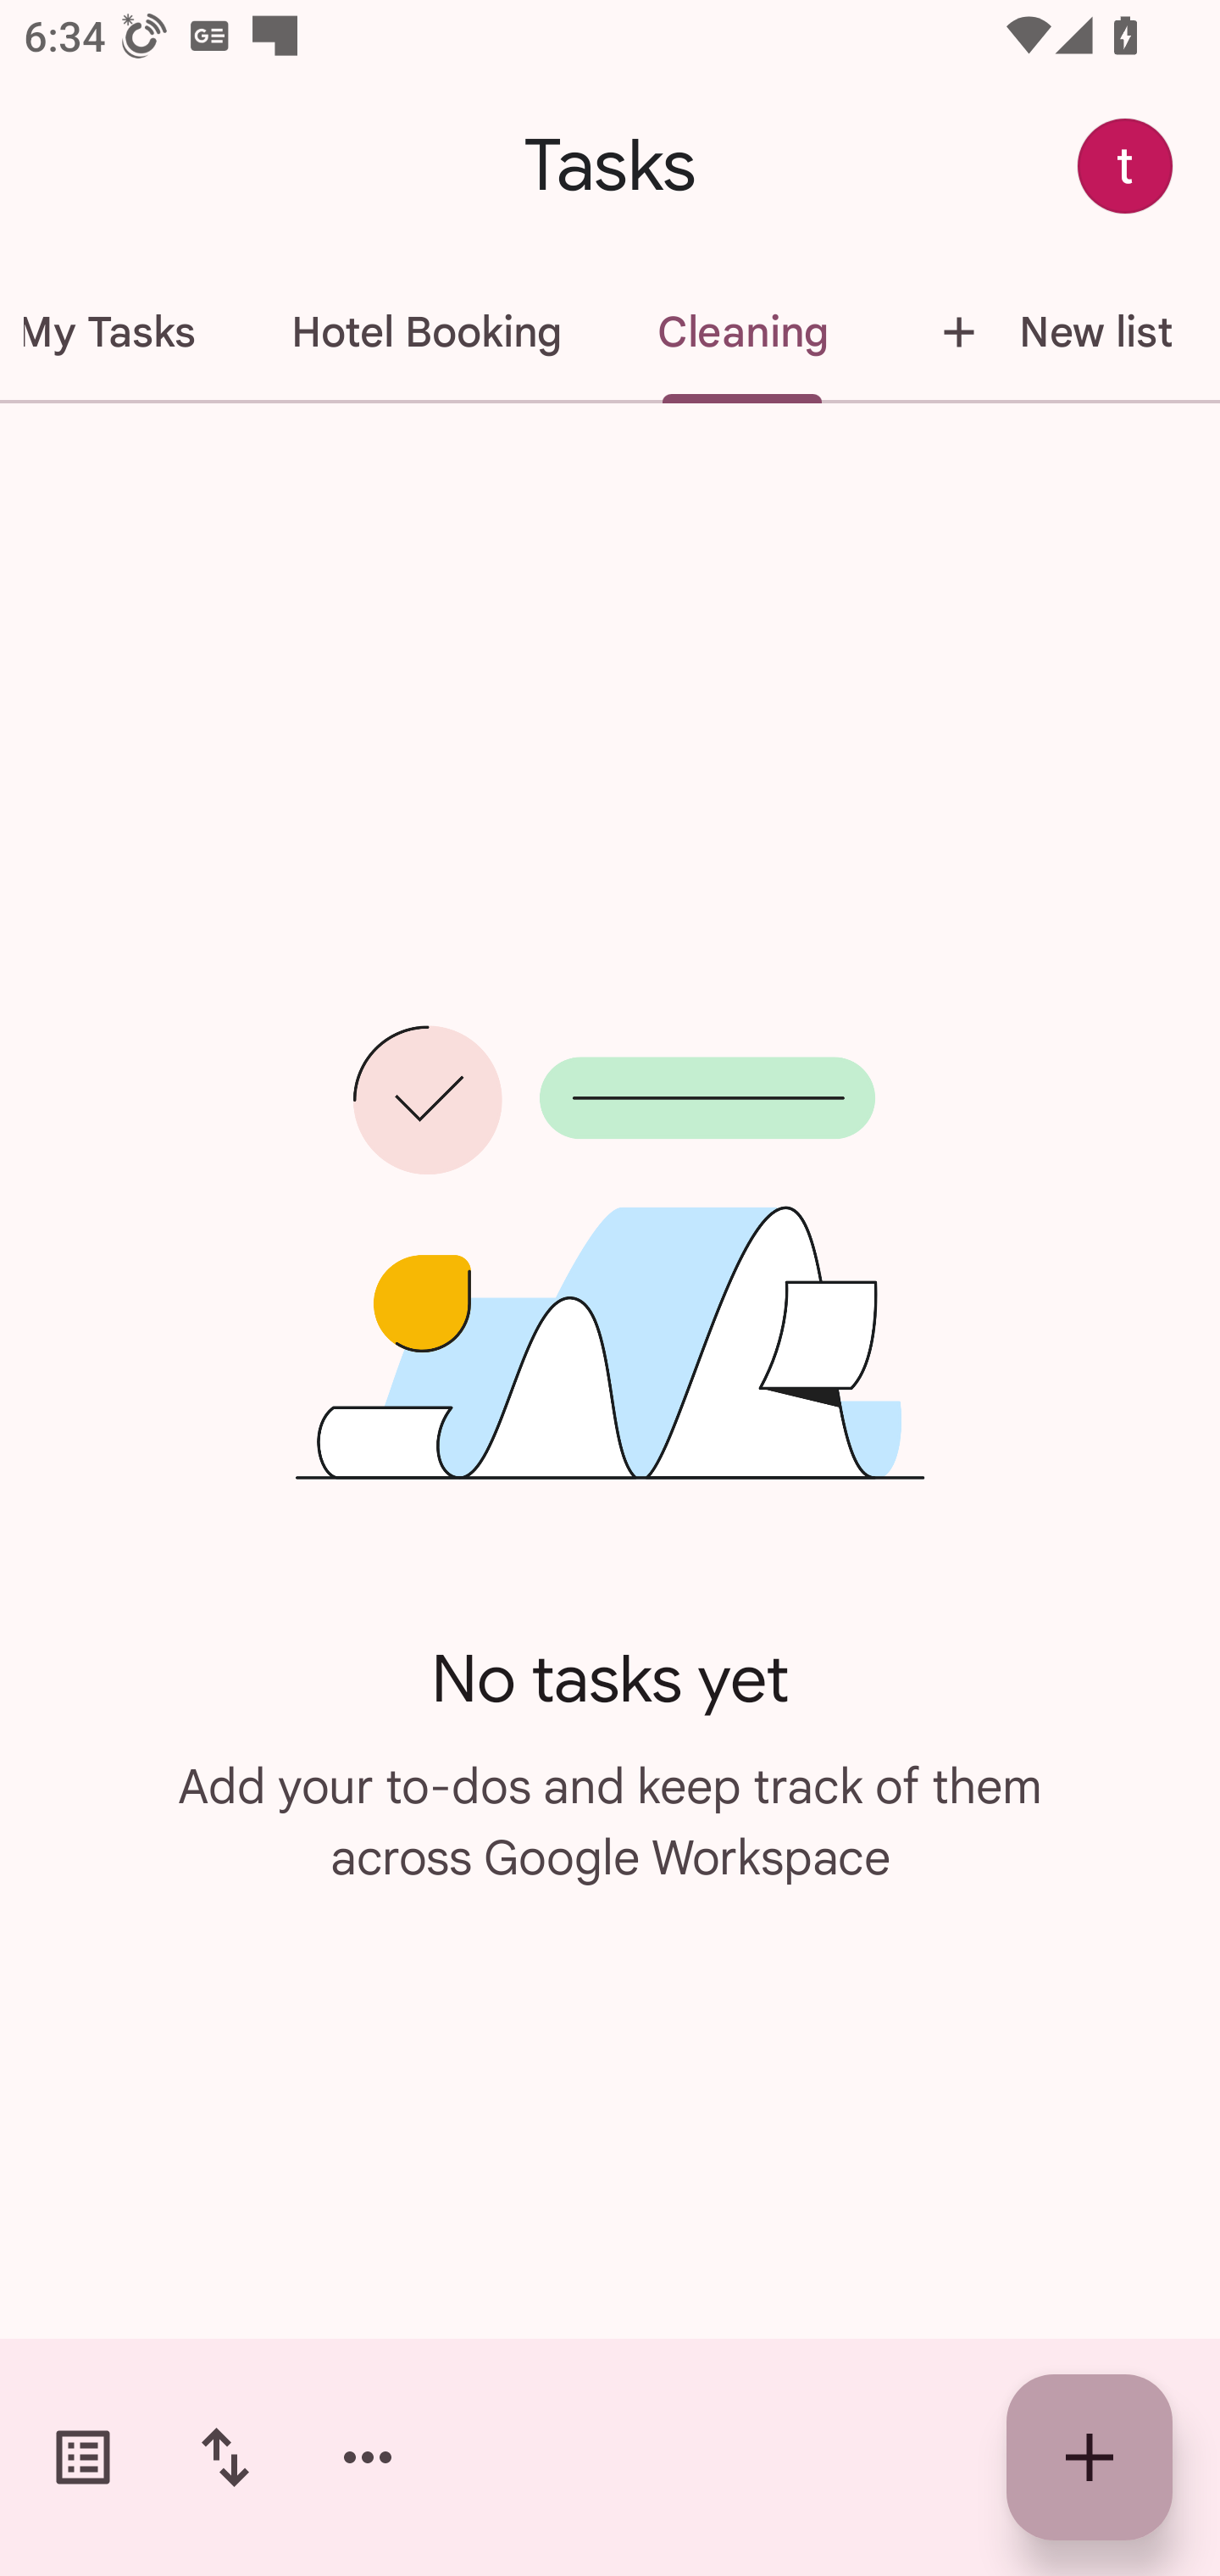  Describe the element at coordinates (425, 332) in the screenshot. I see `Hotel Booking` at that location.